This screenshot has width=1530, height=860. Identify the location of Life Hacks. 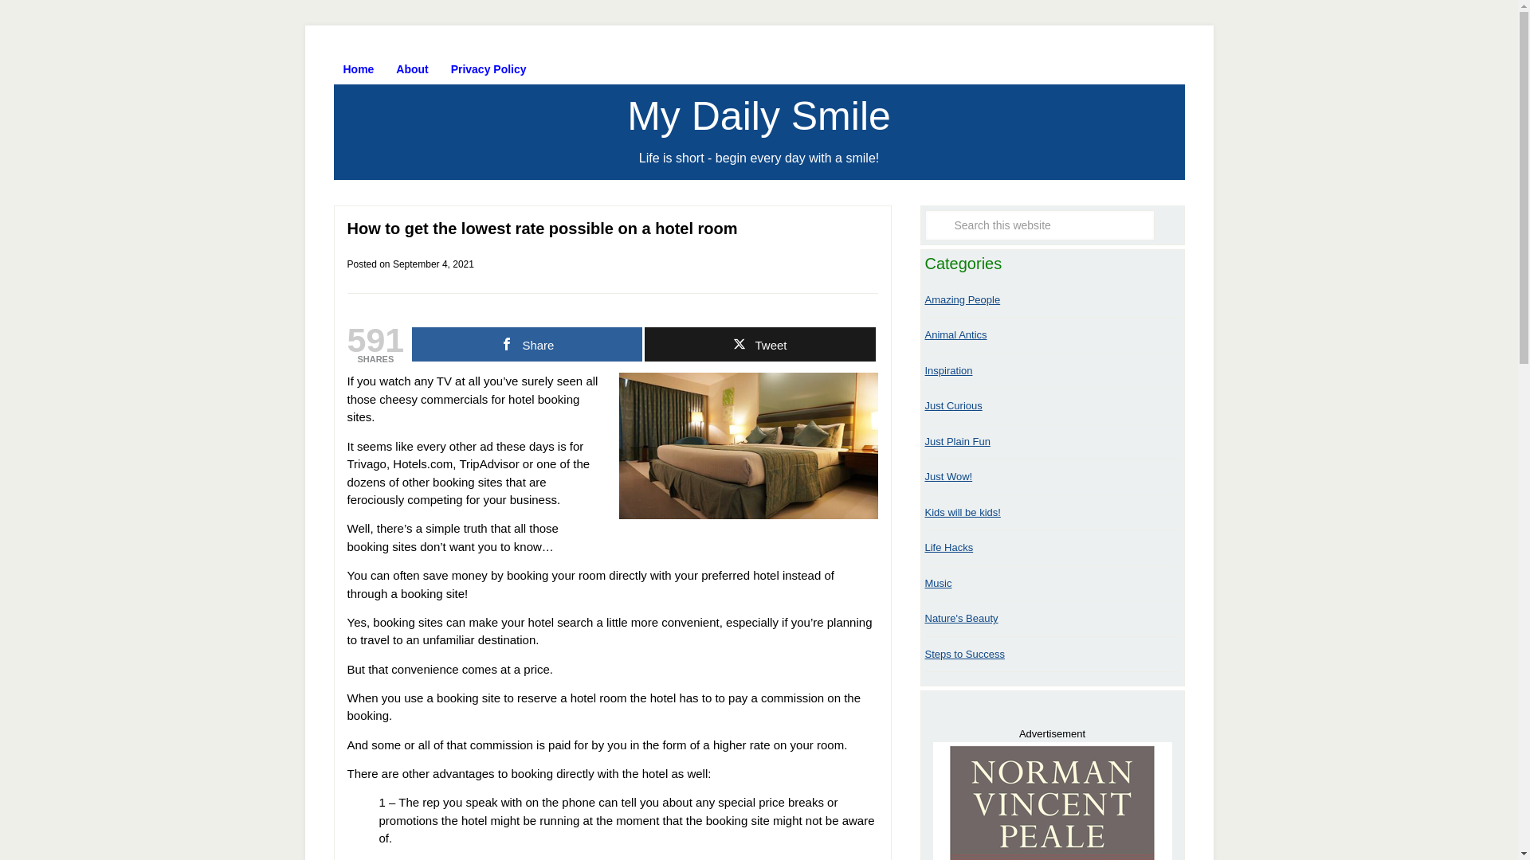
(948, 548).